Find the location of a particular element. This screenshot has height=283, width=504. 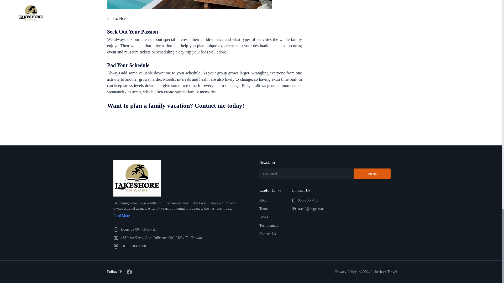

Testimonials is located at coordinates (269, 225).